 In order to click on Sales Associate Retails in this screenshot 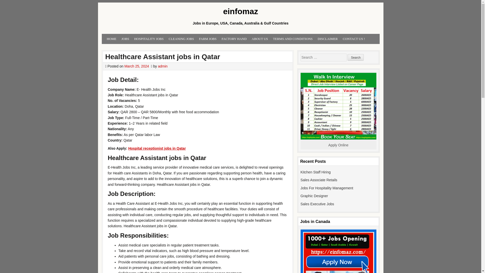, I will do `click(319, 180)`.